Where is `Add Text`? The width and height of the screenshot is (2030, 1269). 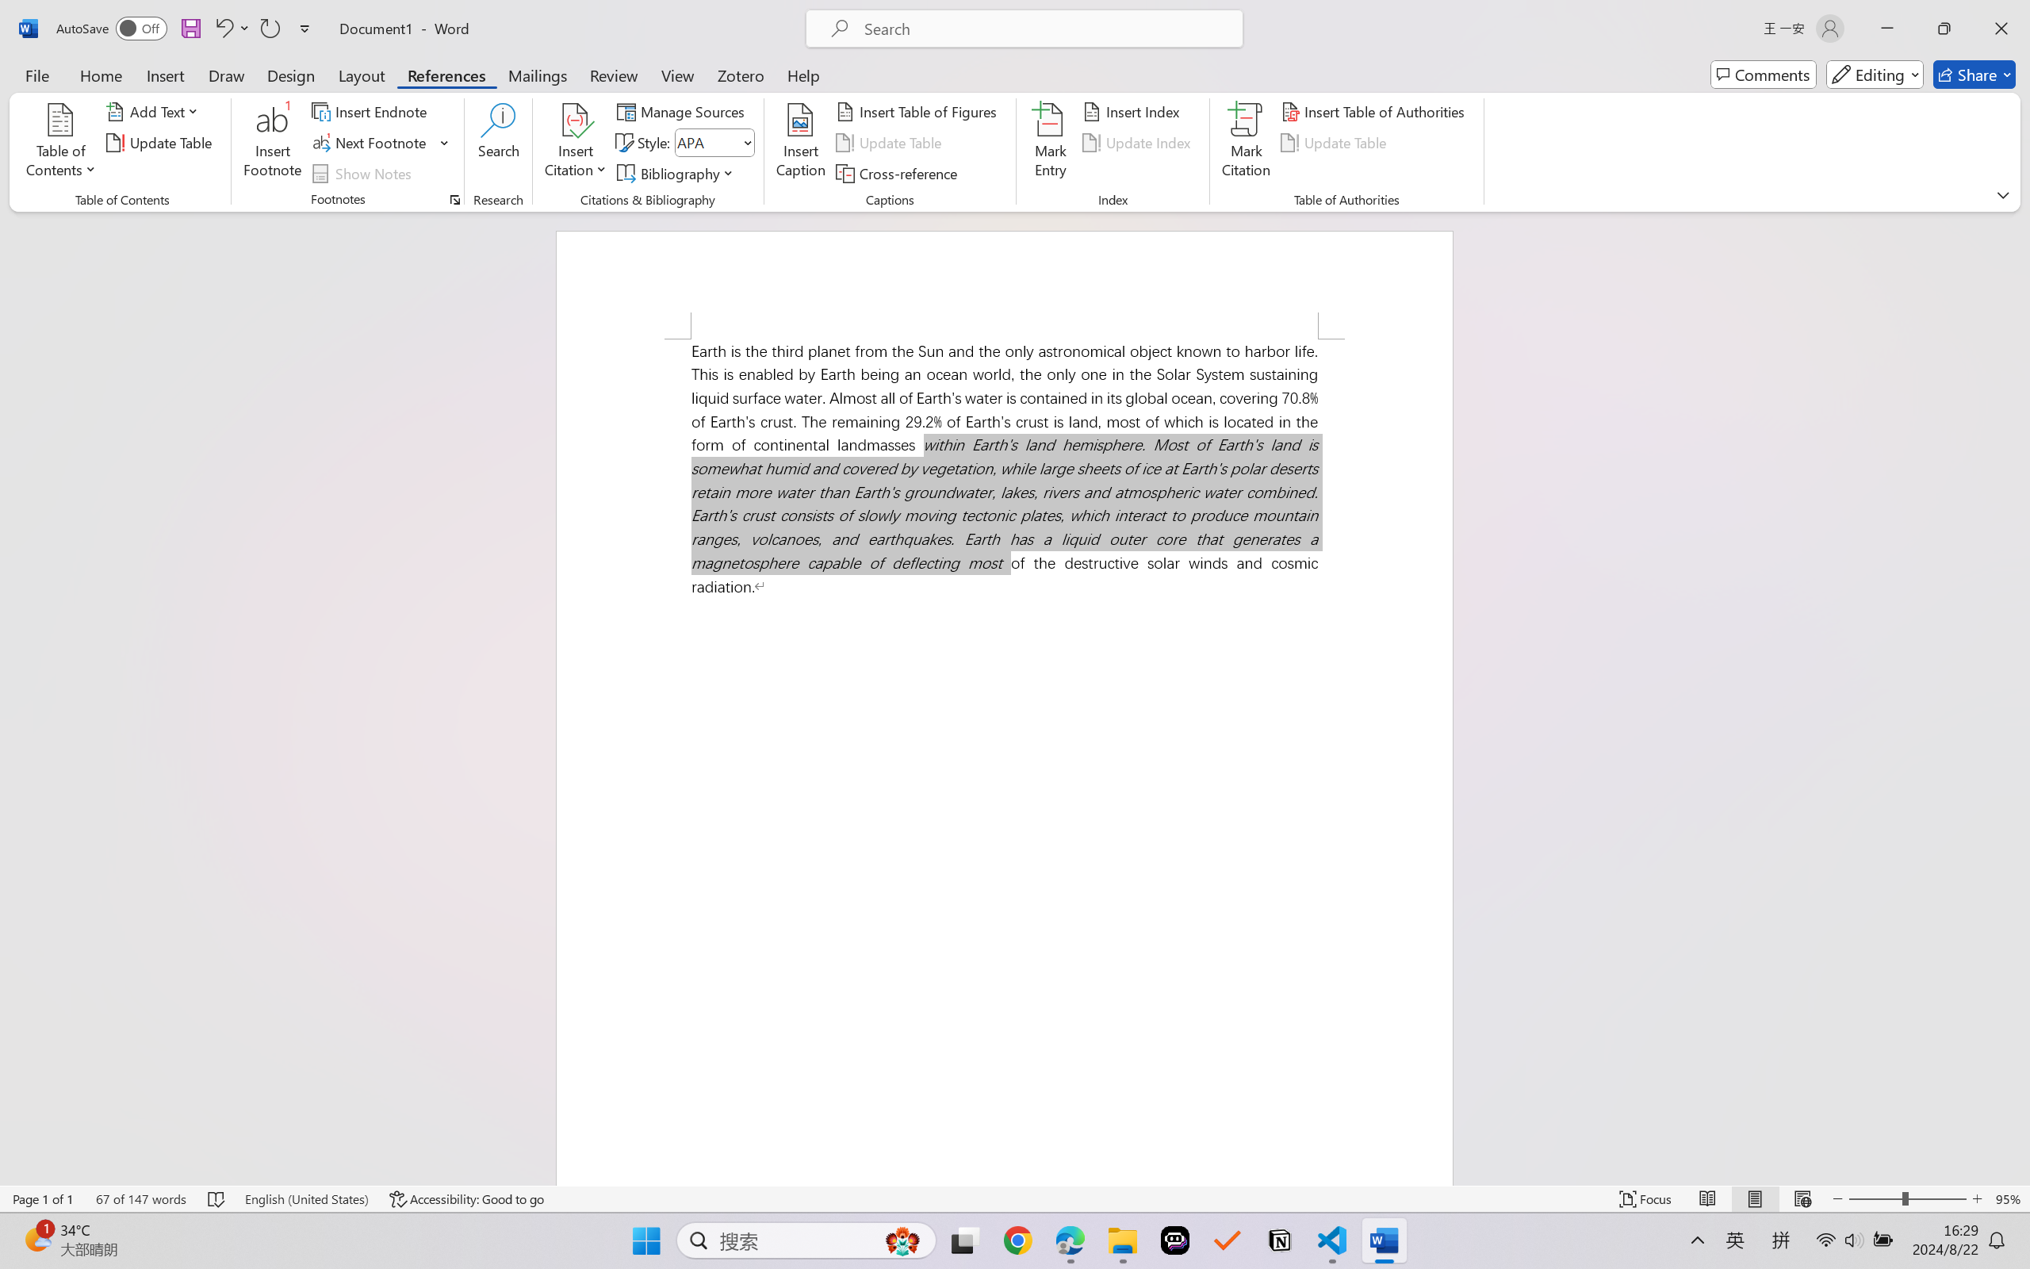 Add Text is located at coordinates (155, 111).